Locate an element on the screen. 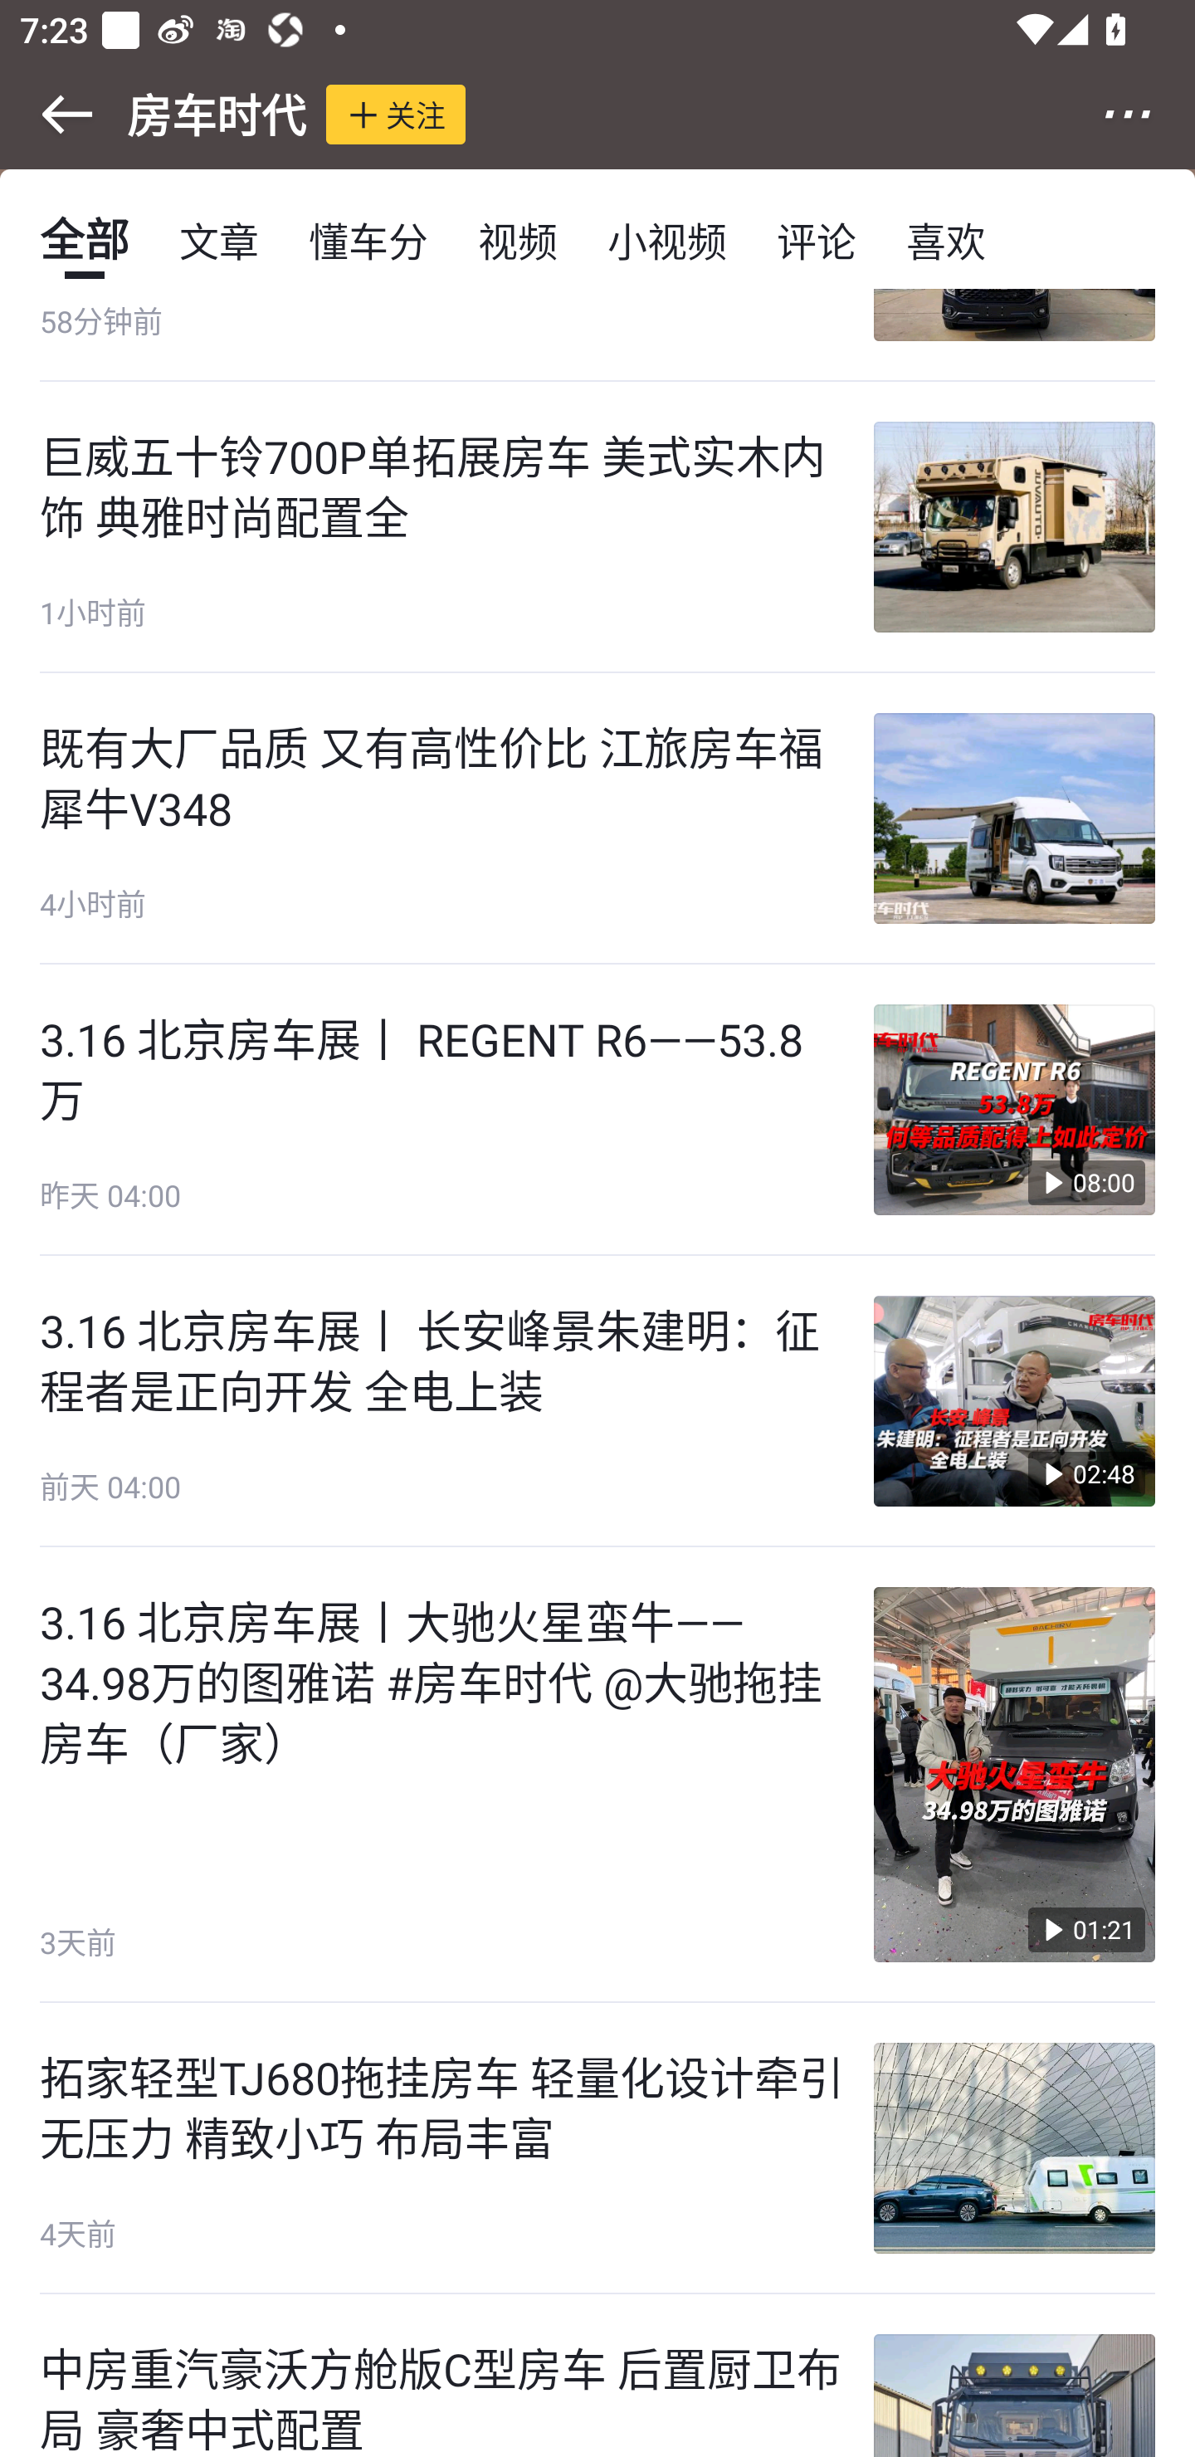 This screenshot has height=2457, width=1195.  关注 is located at coordinates (396, 114).